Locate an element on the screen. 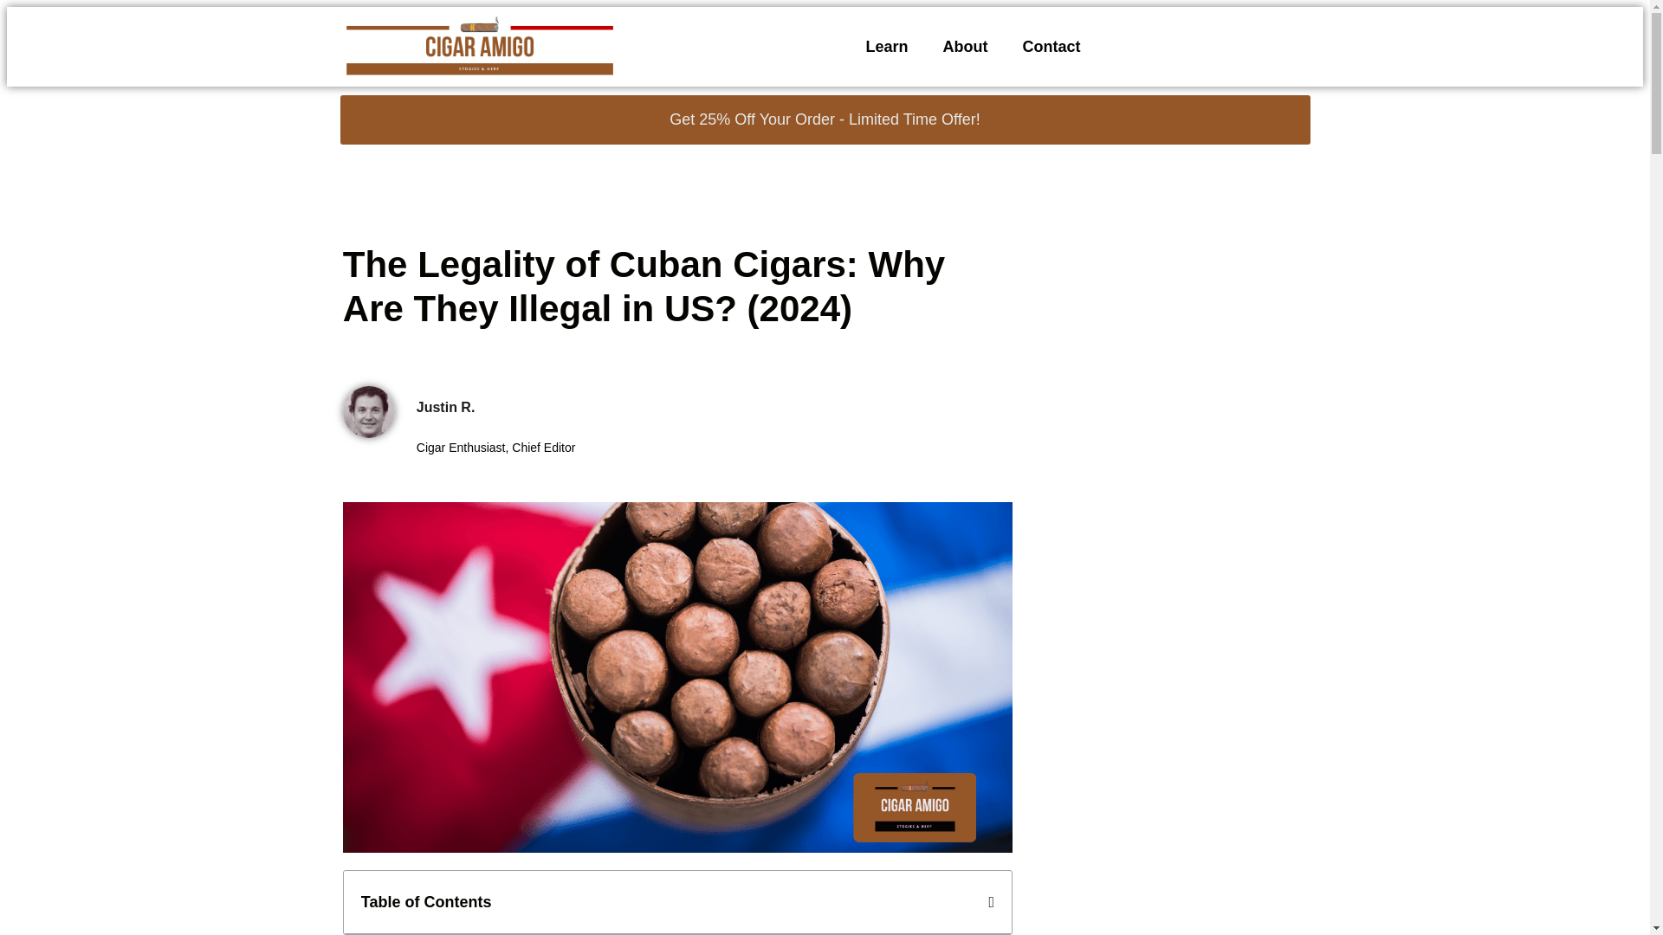  About is located at coordinates (966, 47).